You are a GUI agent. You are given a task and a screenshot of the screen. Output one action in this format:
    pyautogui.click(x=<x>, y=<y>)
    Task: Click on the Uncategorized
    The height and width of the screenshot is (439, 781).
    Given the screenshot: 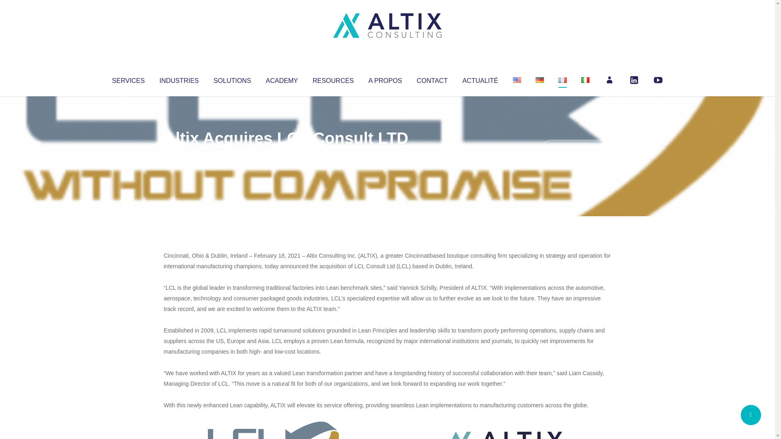 What is the action you would take?
    pyautogui.click(x=284, y=154)
    